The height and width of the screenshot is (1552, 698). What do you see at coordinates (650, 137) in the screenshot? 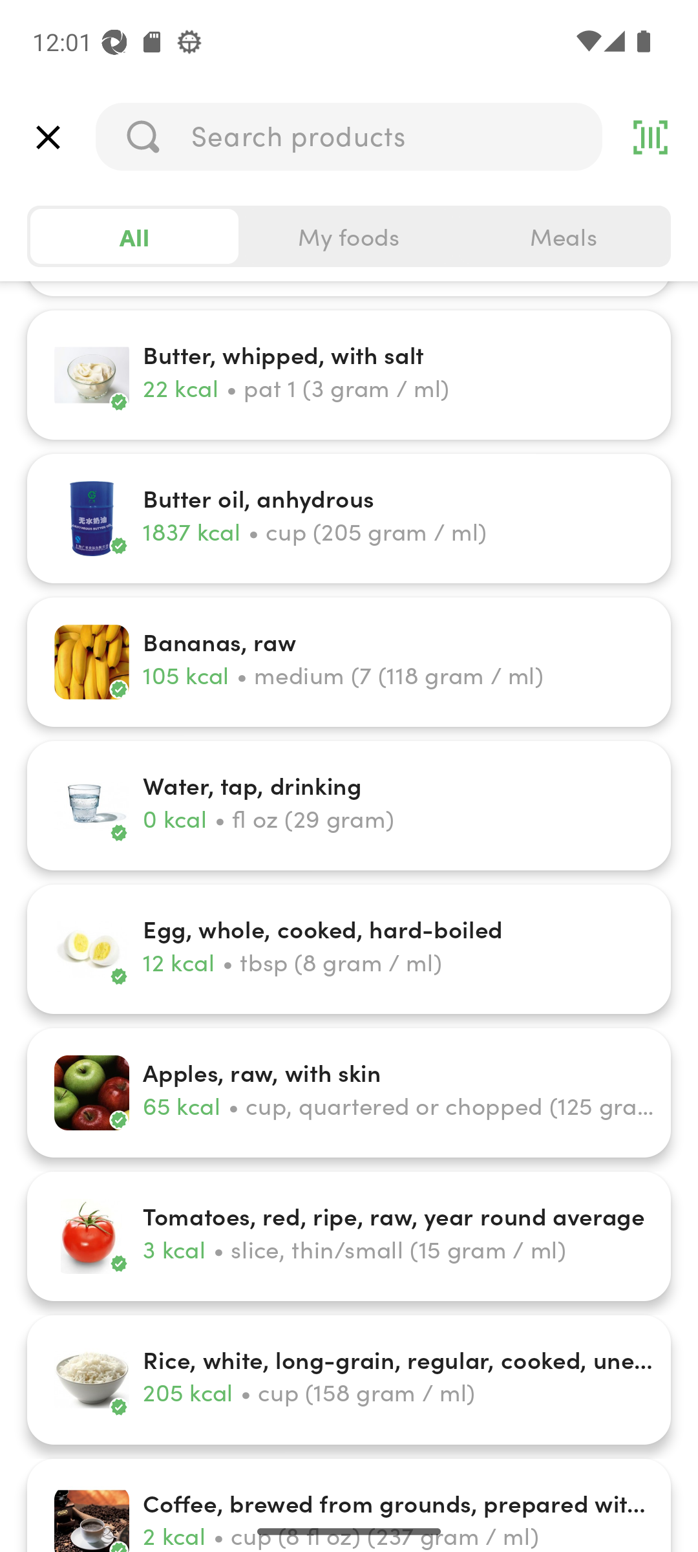
I see `top_right_action` at bounding box center [650, 137].